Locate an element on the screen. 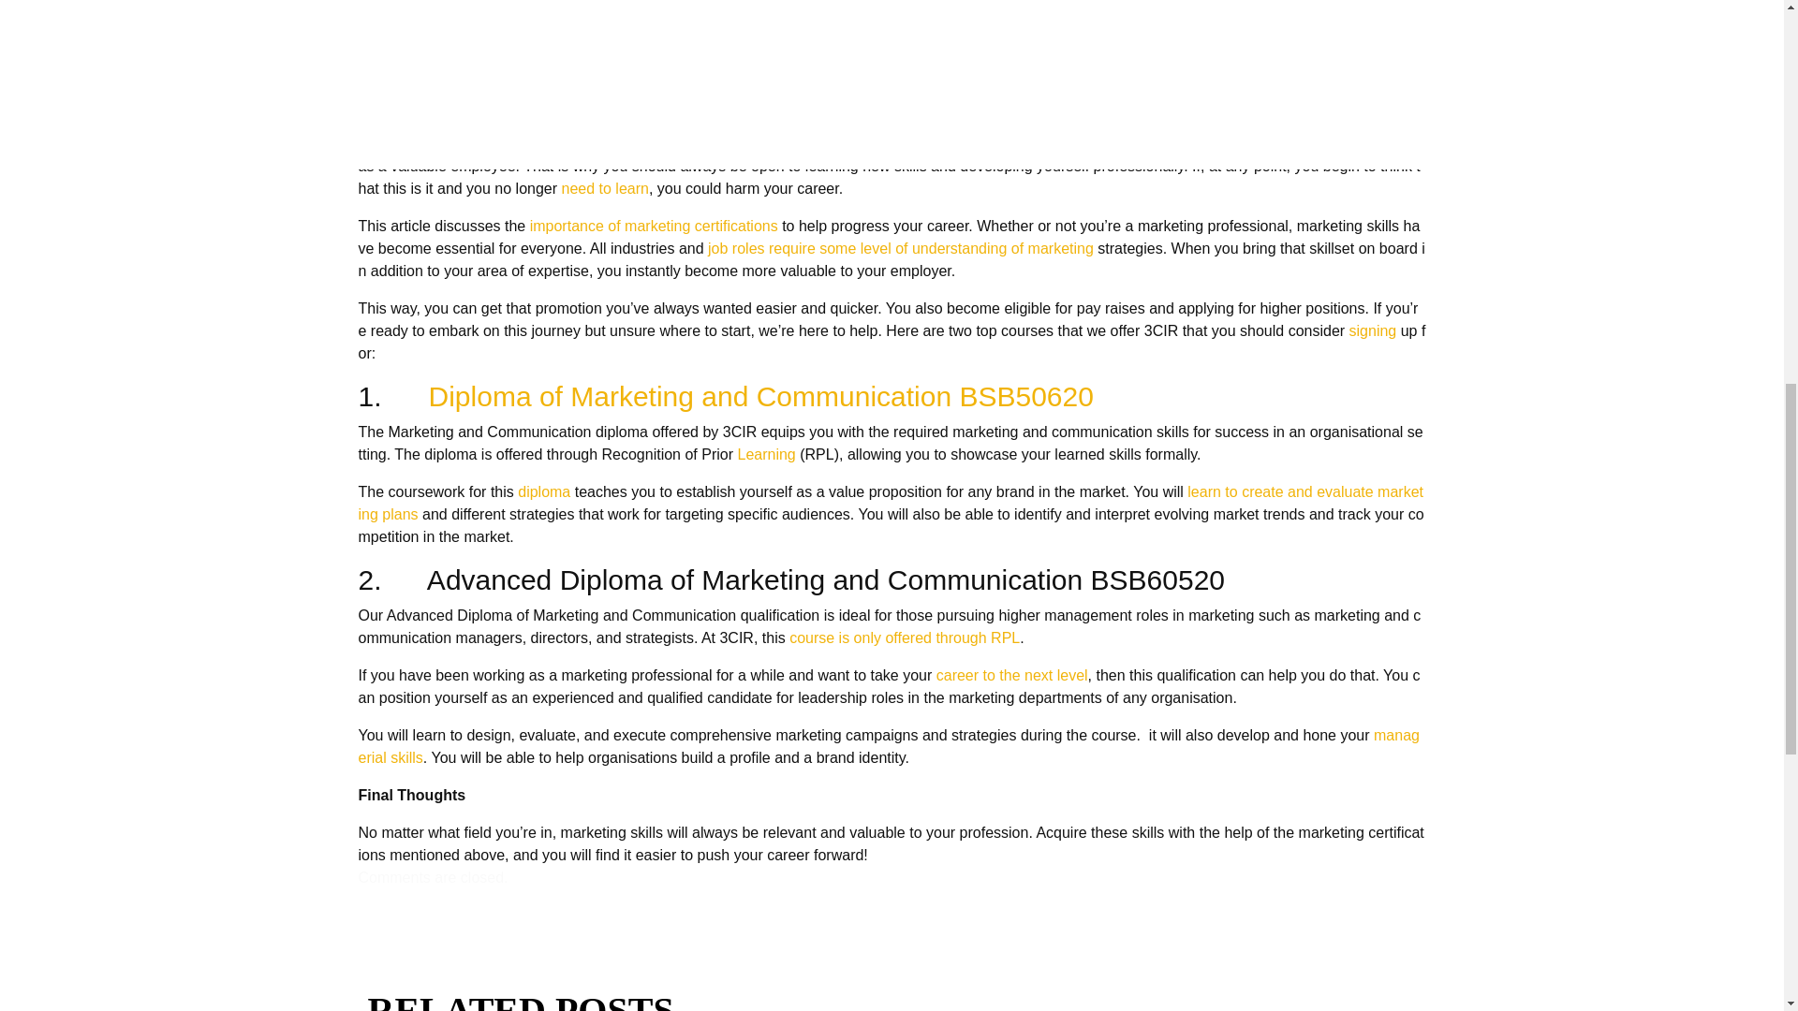 The width and height of the screenshot is (1798, 1011). job roles require some level of understanding of marketing is located at coordinates (901, 249).